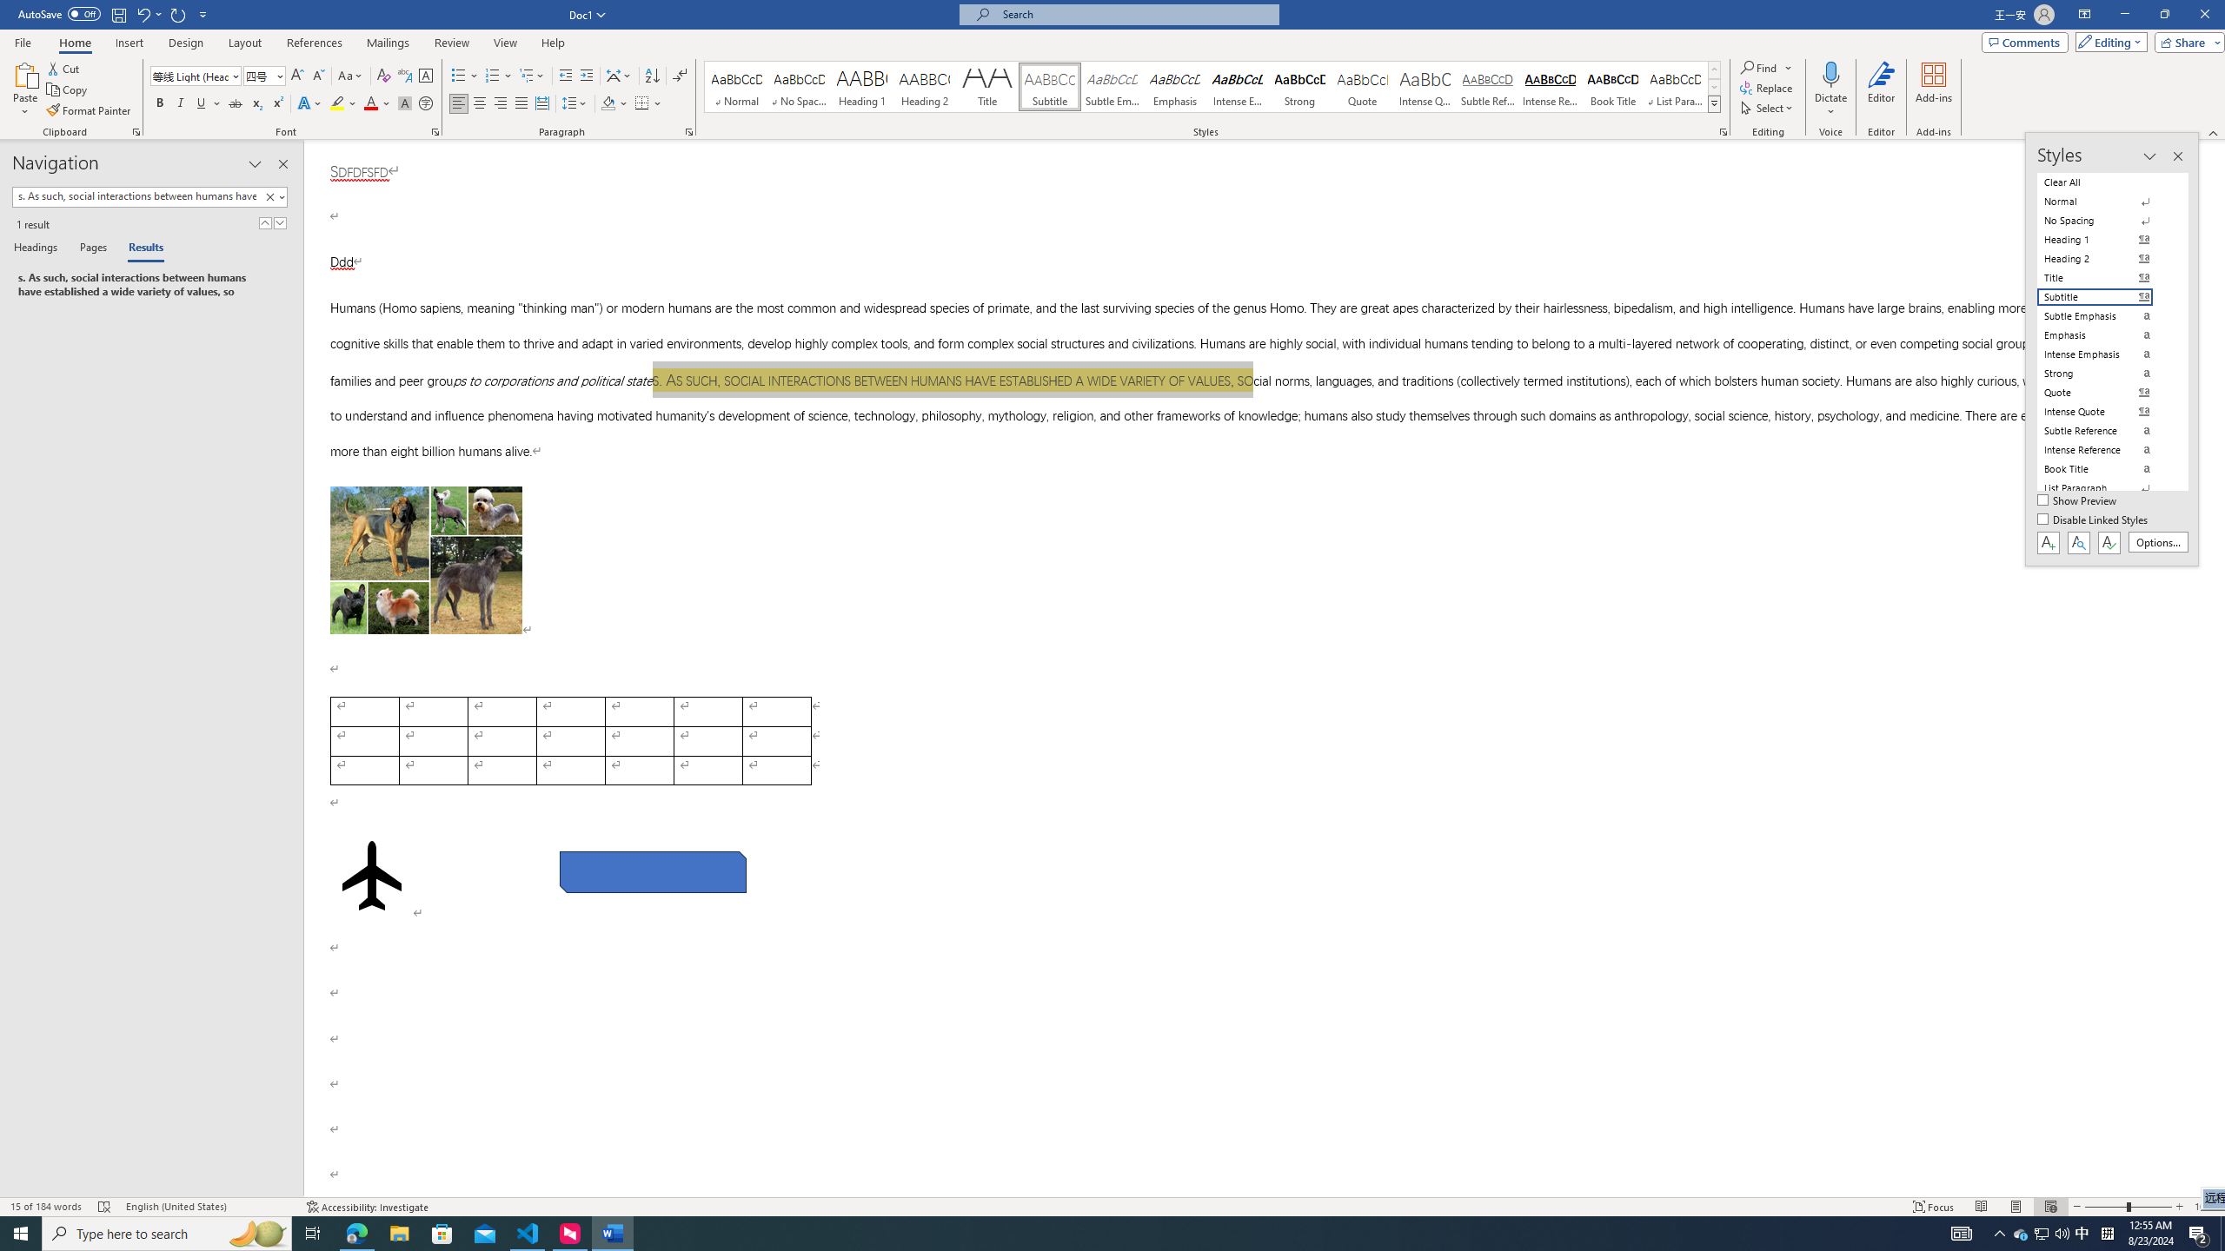  I want to click on Book Title, so click(1613, 87).